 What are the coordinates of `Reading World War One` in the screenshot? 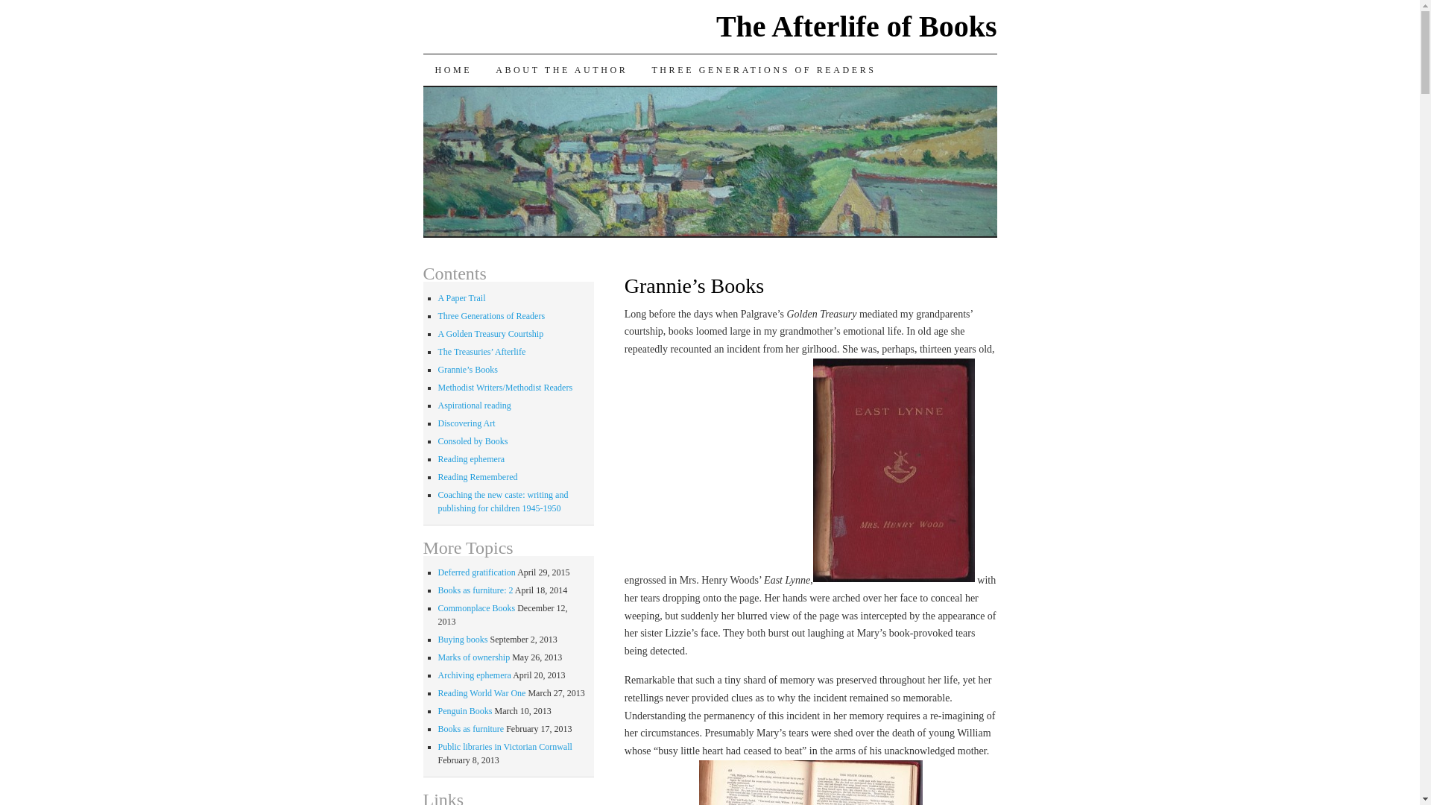 It's located at (481, 693).